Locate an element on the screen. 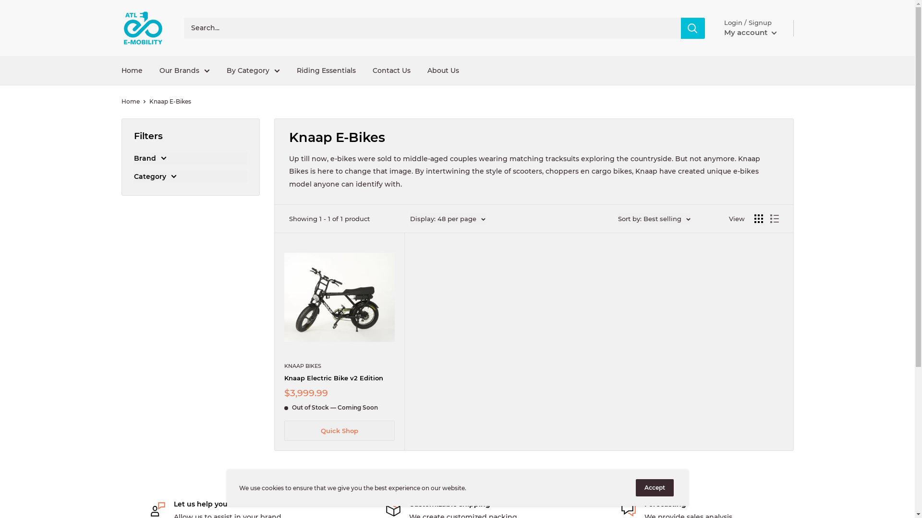 This screenshot has height=518, width=922. Knaap Electric Bike v2 Edition is located at coordinates (340, 378).